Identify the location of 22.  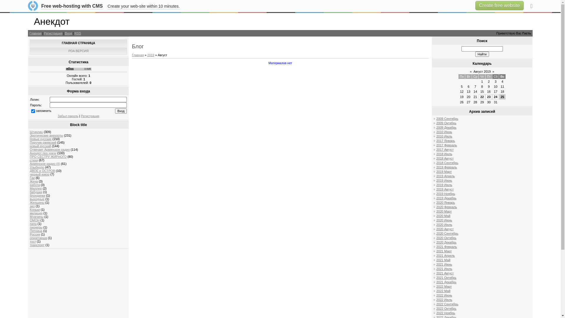
(482, 97).